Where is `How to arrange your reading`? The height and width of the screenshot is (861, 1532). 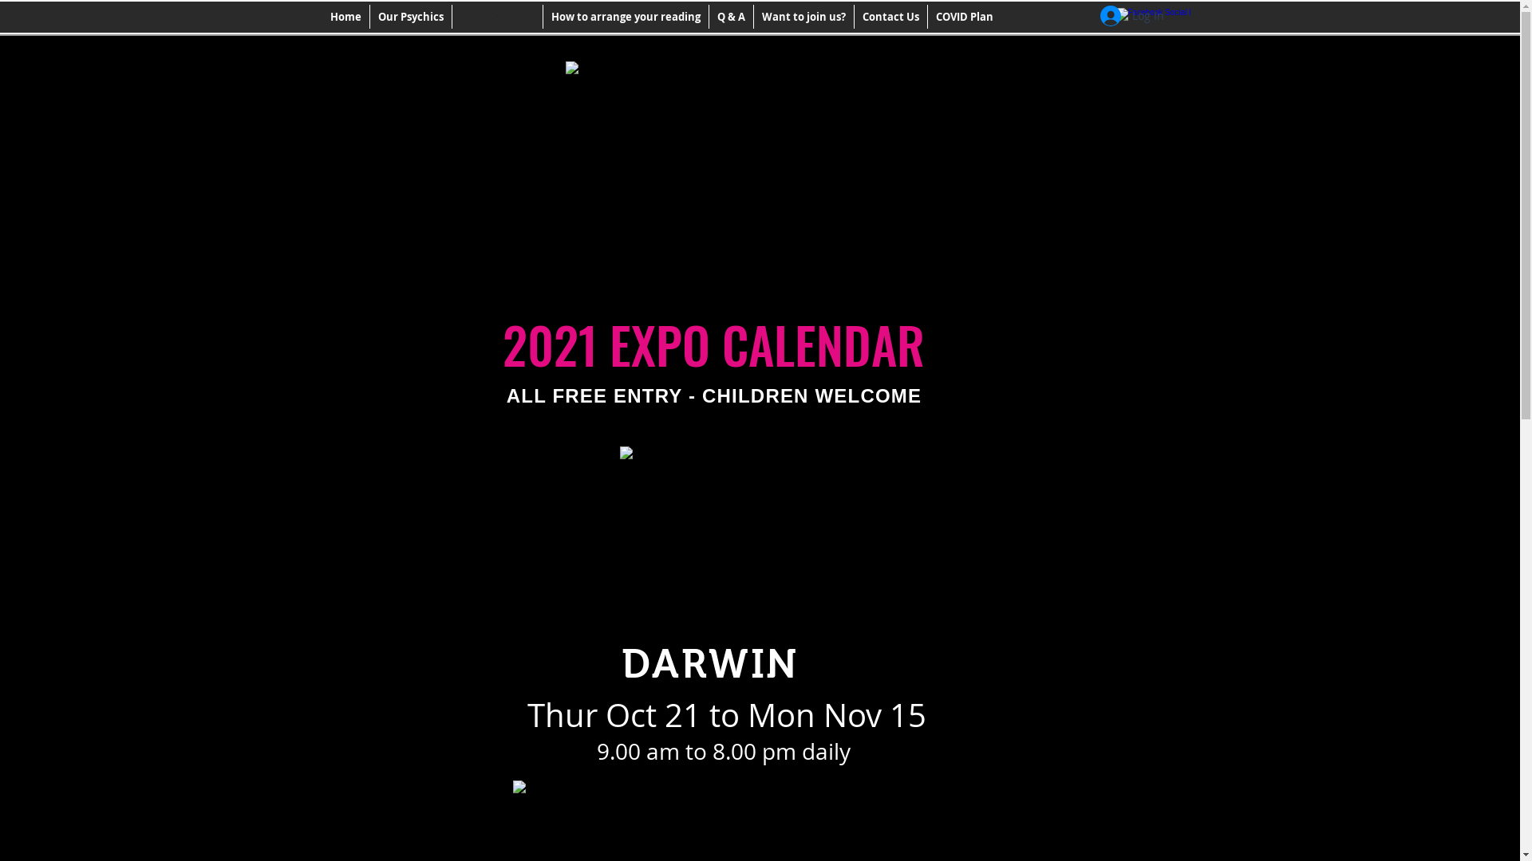 How to arrange your reading is located at coordinates (626, 17).